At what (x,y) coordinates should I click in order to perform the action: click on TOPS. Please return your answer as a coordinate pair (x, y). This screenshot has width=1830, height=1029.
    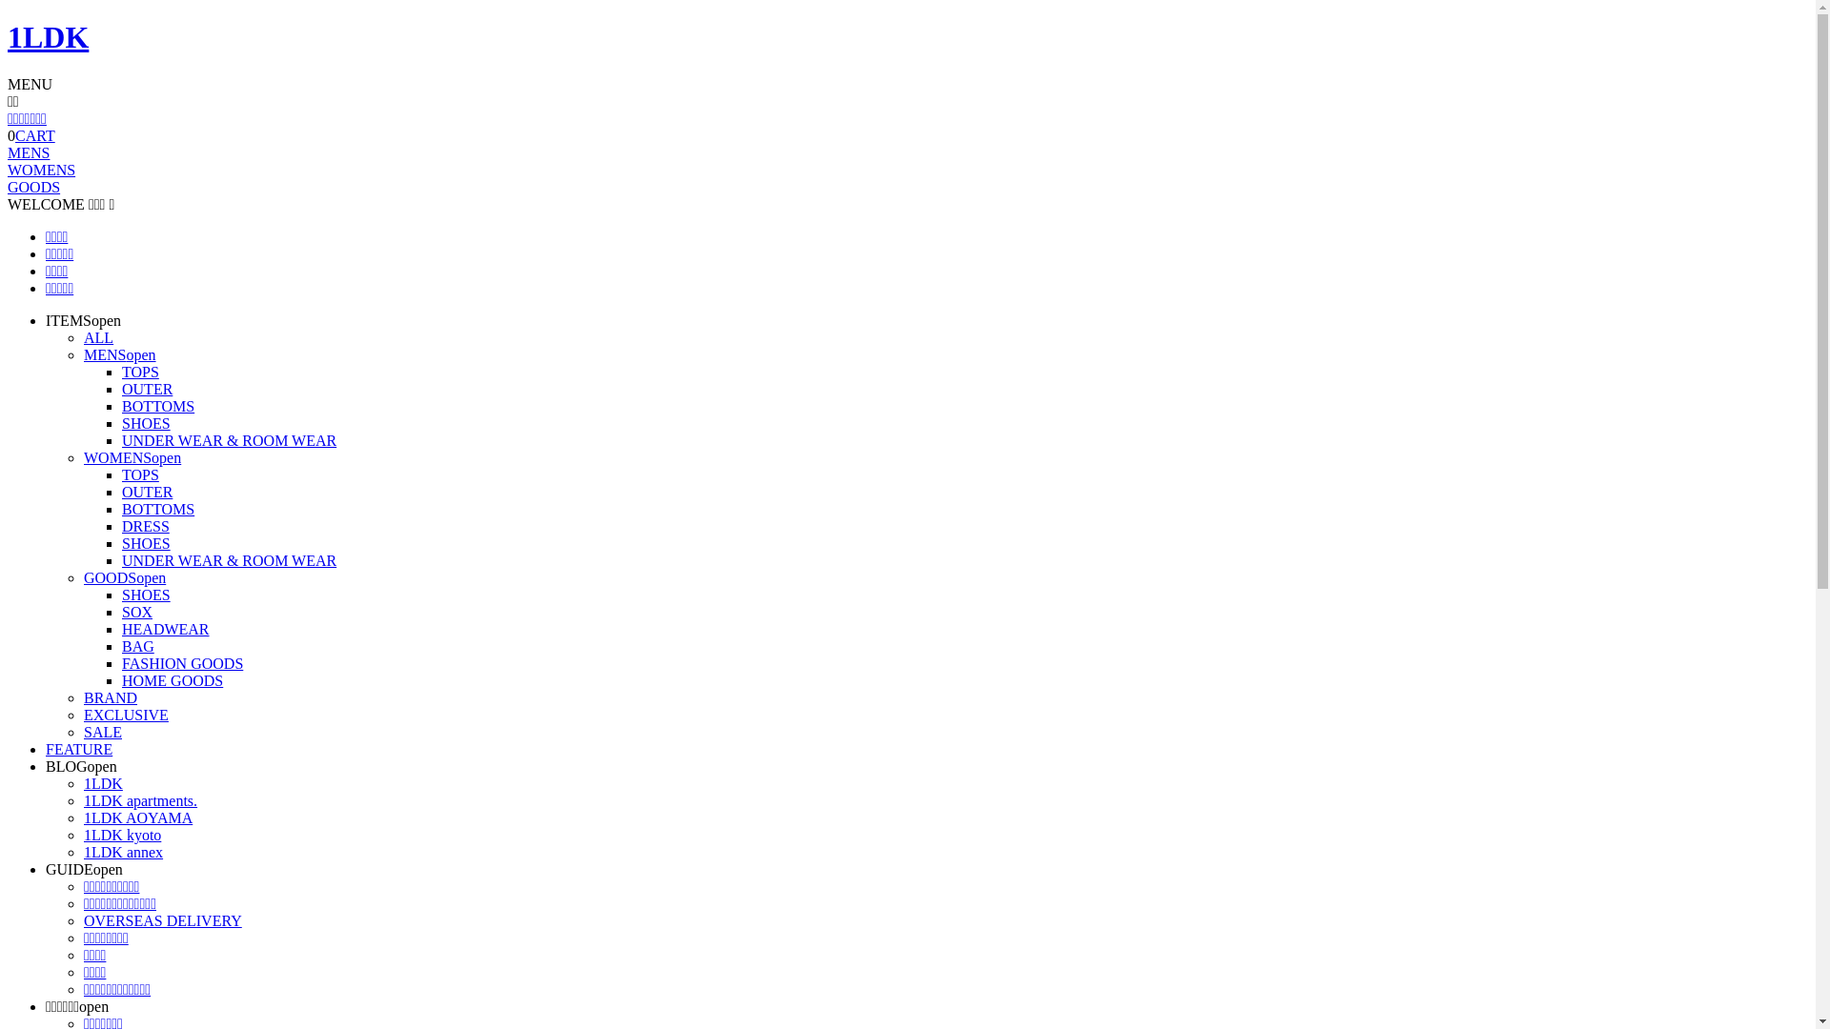
    Looking at the image, I should click on (141, 372).